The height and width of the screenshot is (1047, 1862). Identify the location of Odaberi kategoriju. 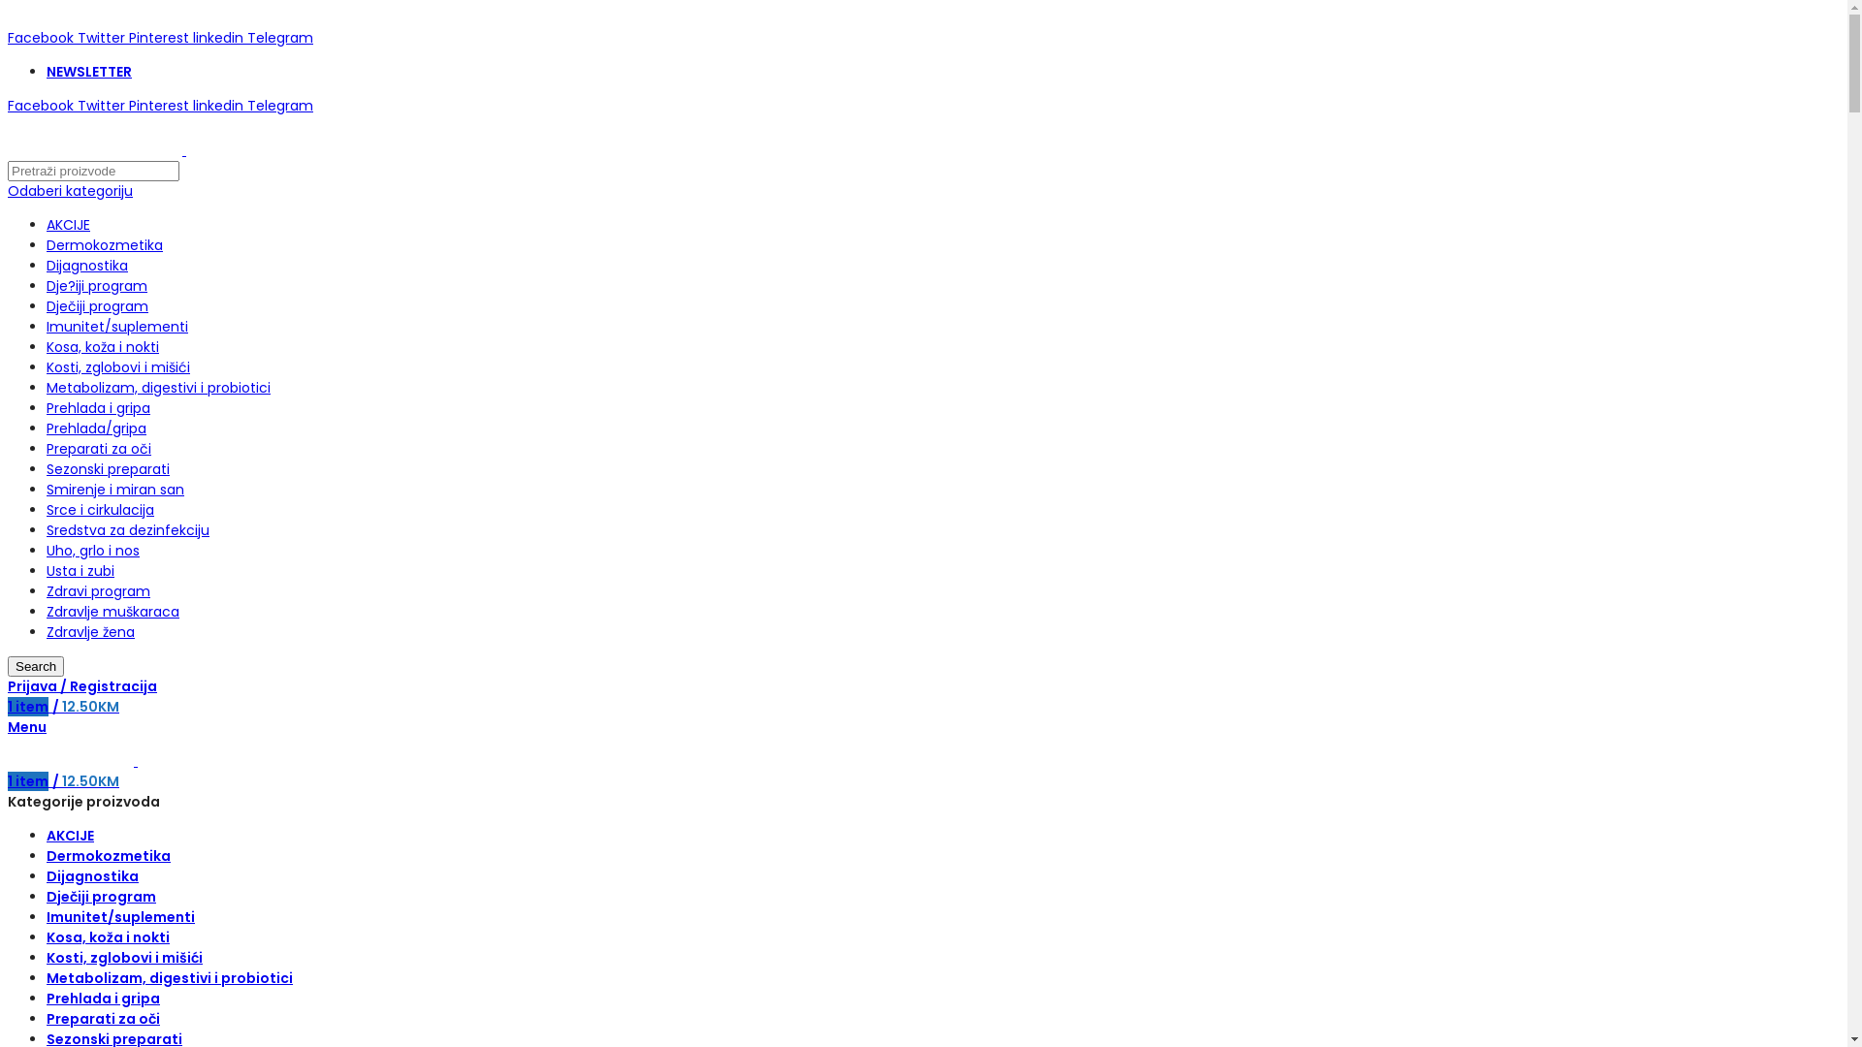
(70, 190).